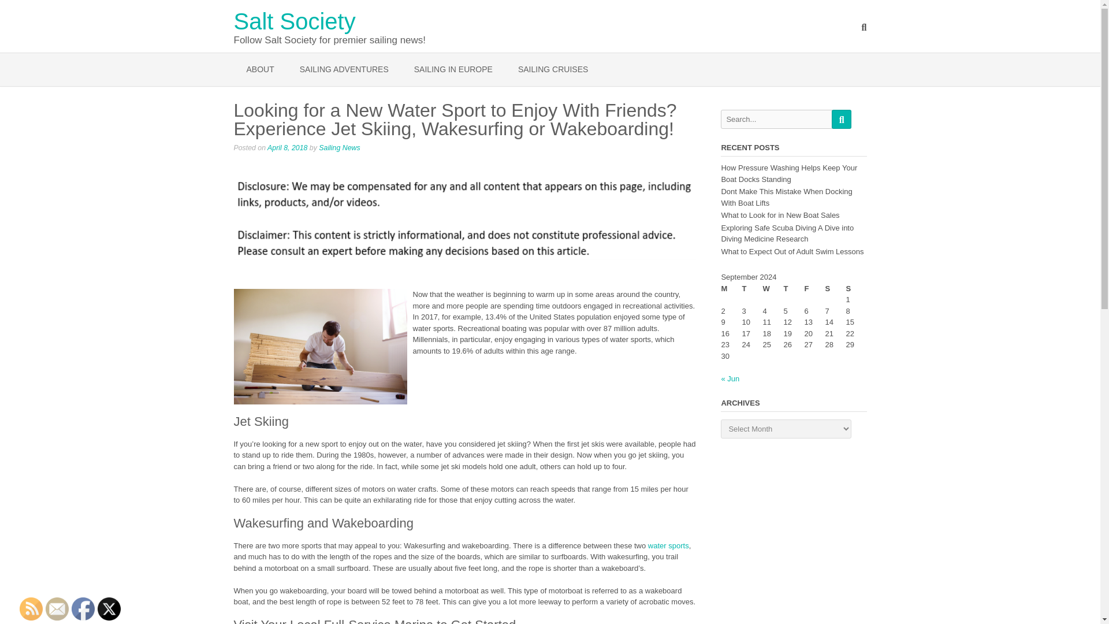 This screenshot has height=624, width=1109. I want to click on Search for:, so click(776, 119).